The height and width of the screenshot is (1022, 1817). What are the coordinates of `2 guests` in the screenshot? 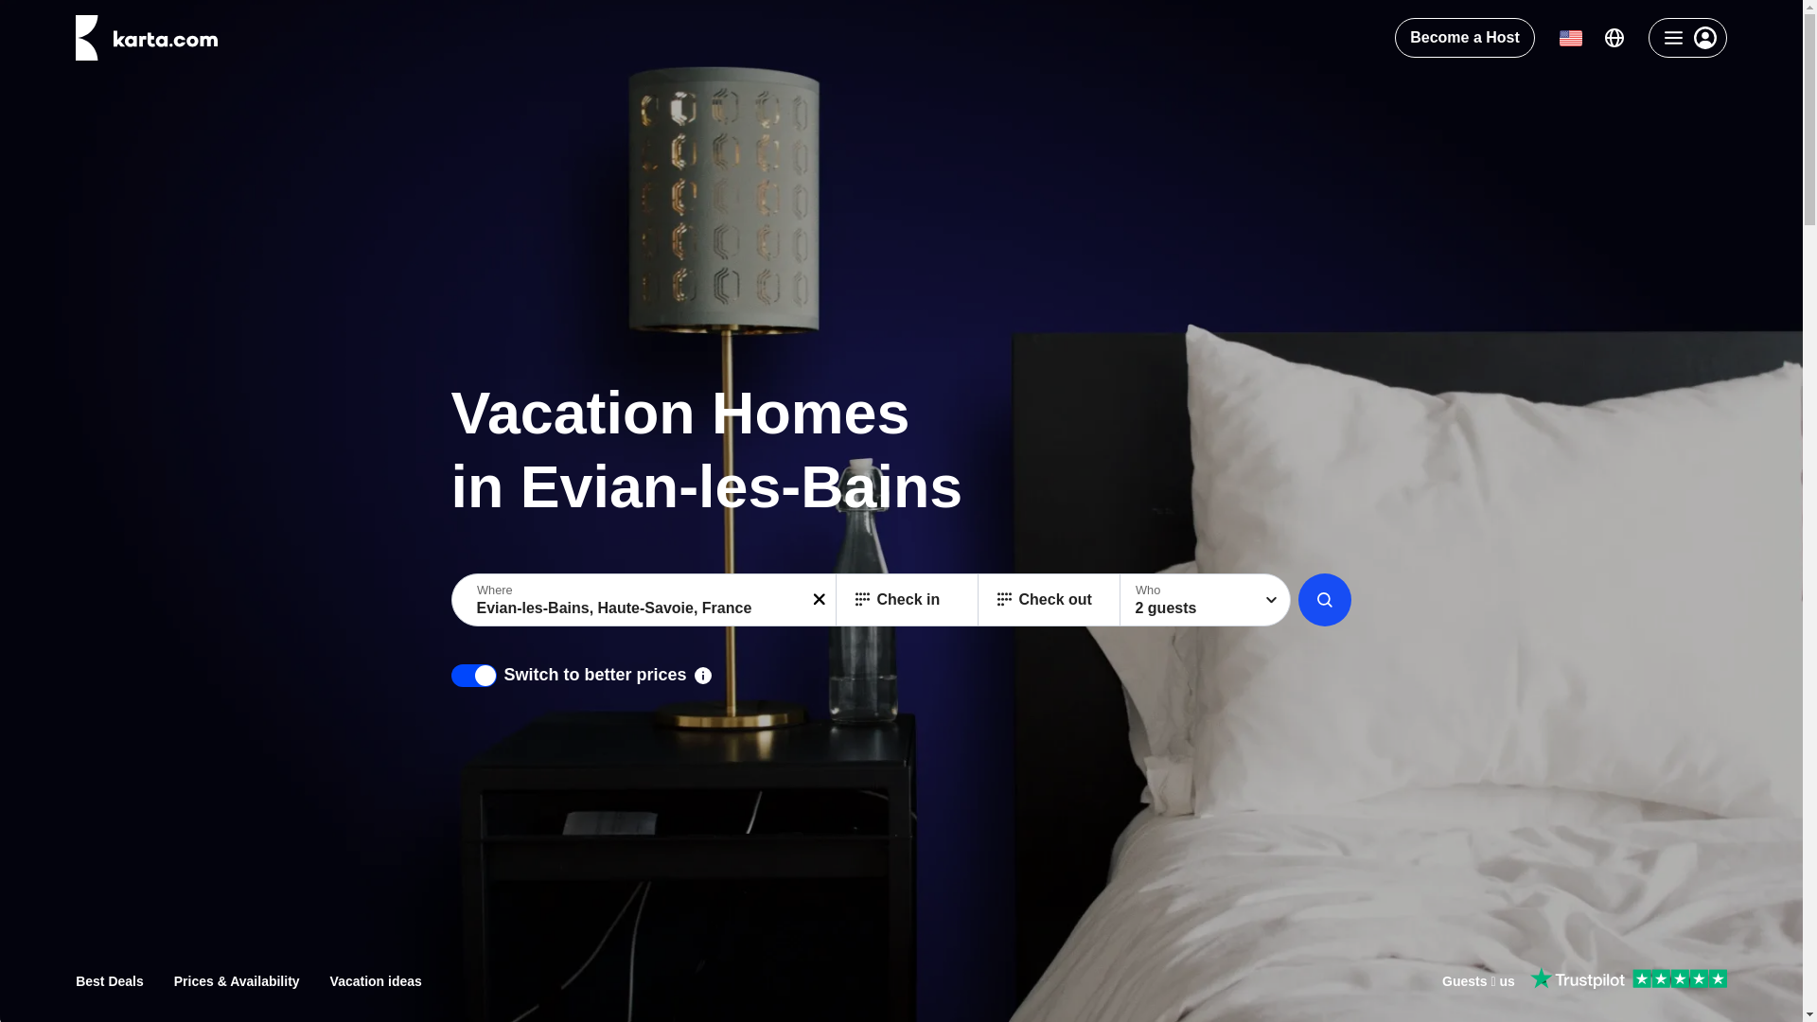 It's located at (1206, 599).